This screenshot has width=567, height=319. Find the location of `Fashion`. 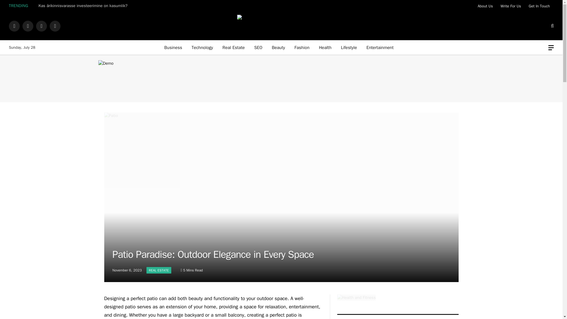

Fashion is located at coordinates (302, 47).